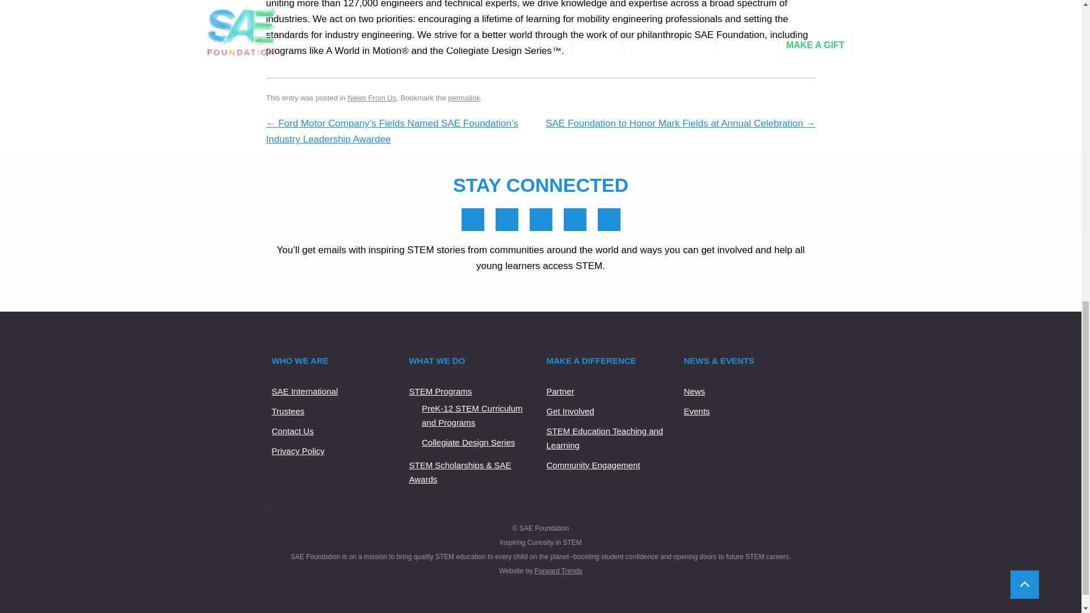 The width and height of the screenshot is (1090, 613). Describe the element at coordinates (575, 220) in the screenshot. I see `YouTube` at that location.